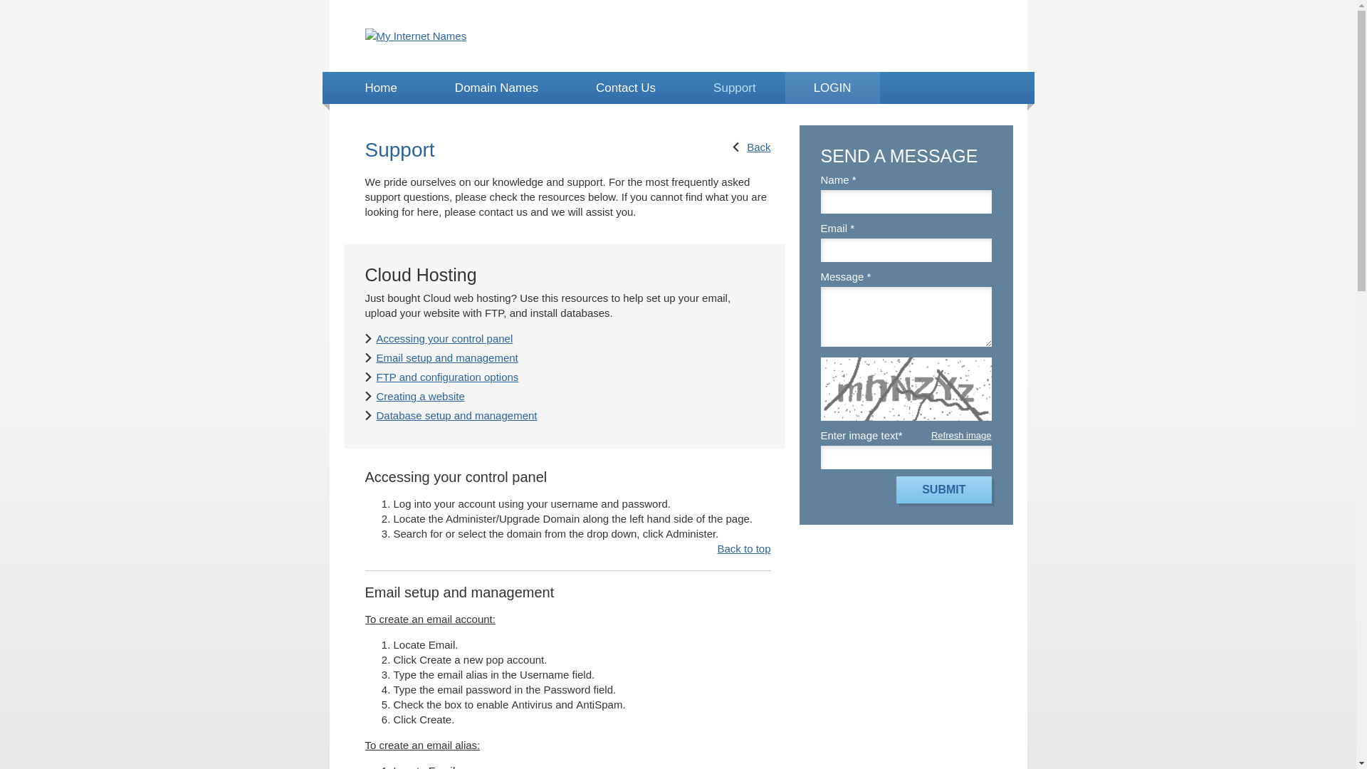 The image size is (1367, 769). What do you see at coordinates (626, 88) in the screenshot?
I see `Contact Us` at bounding box center [626, 88].